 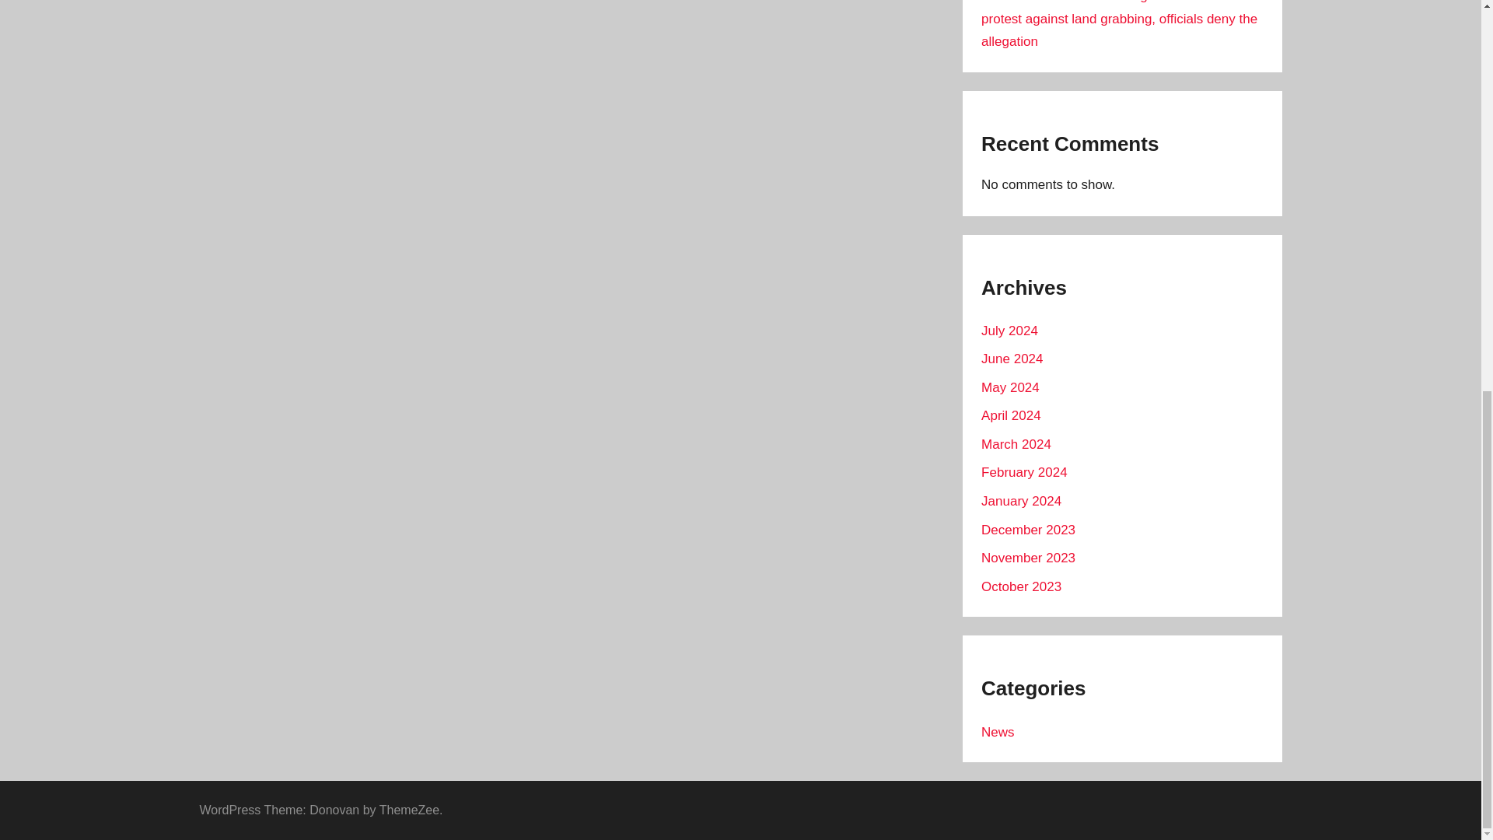 What do you see at coordinates (1009, 331) in the screenshot?
I see `July 2024` at bounding box center [1009, 331].